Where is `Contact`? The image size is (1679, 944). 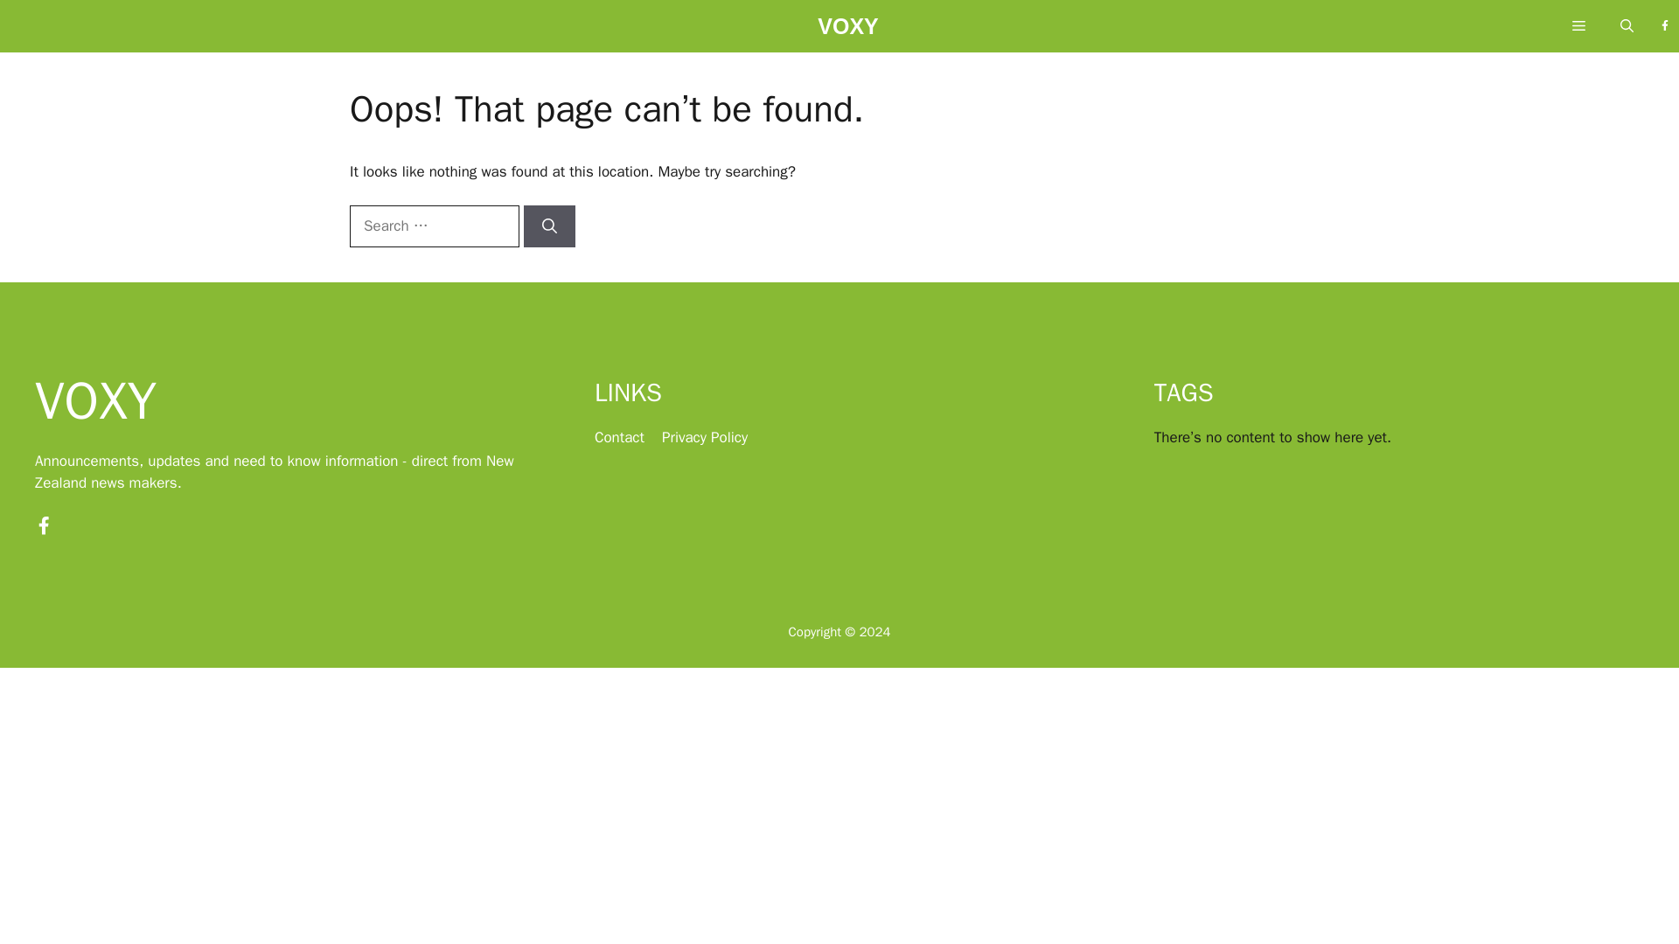
Contact is located at coordinates (619, 437).